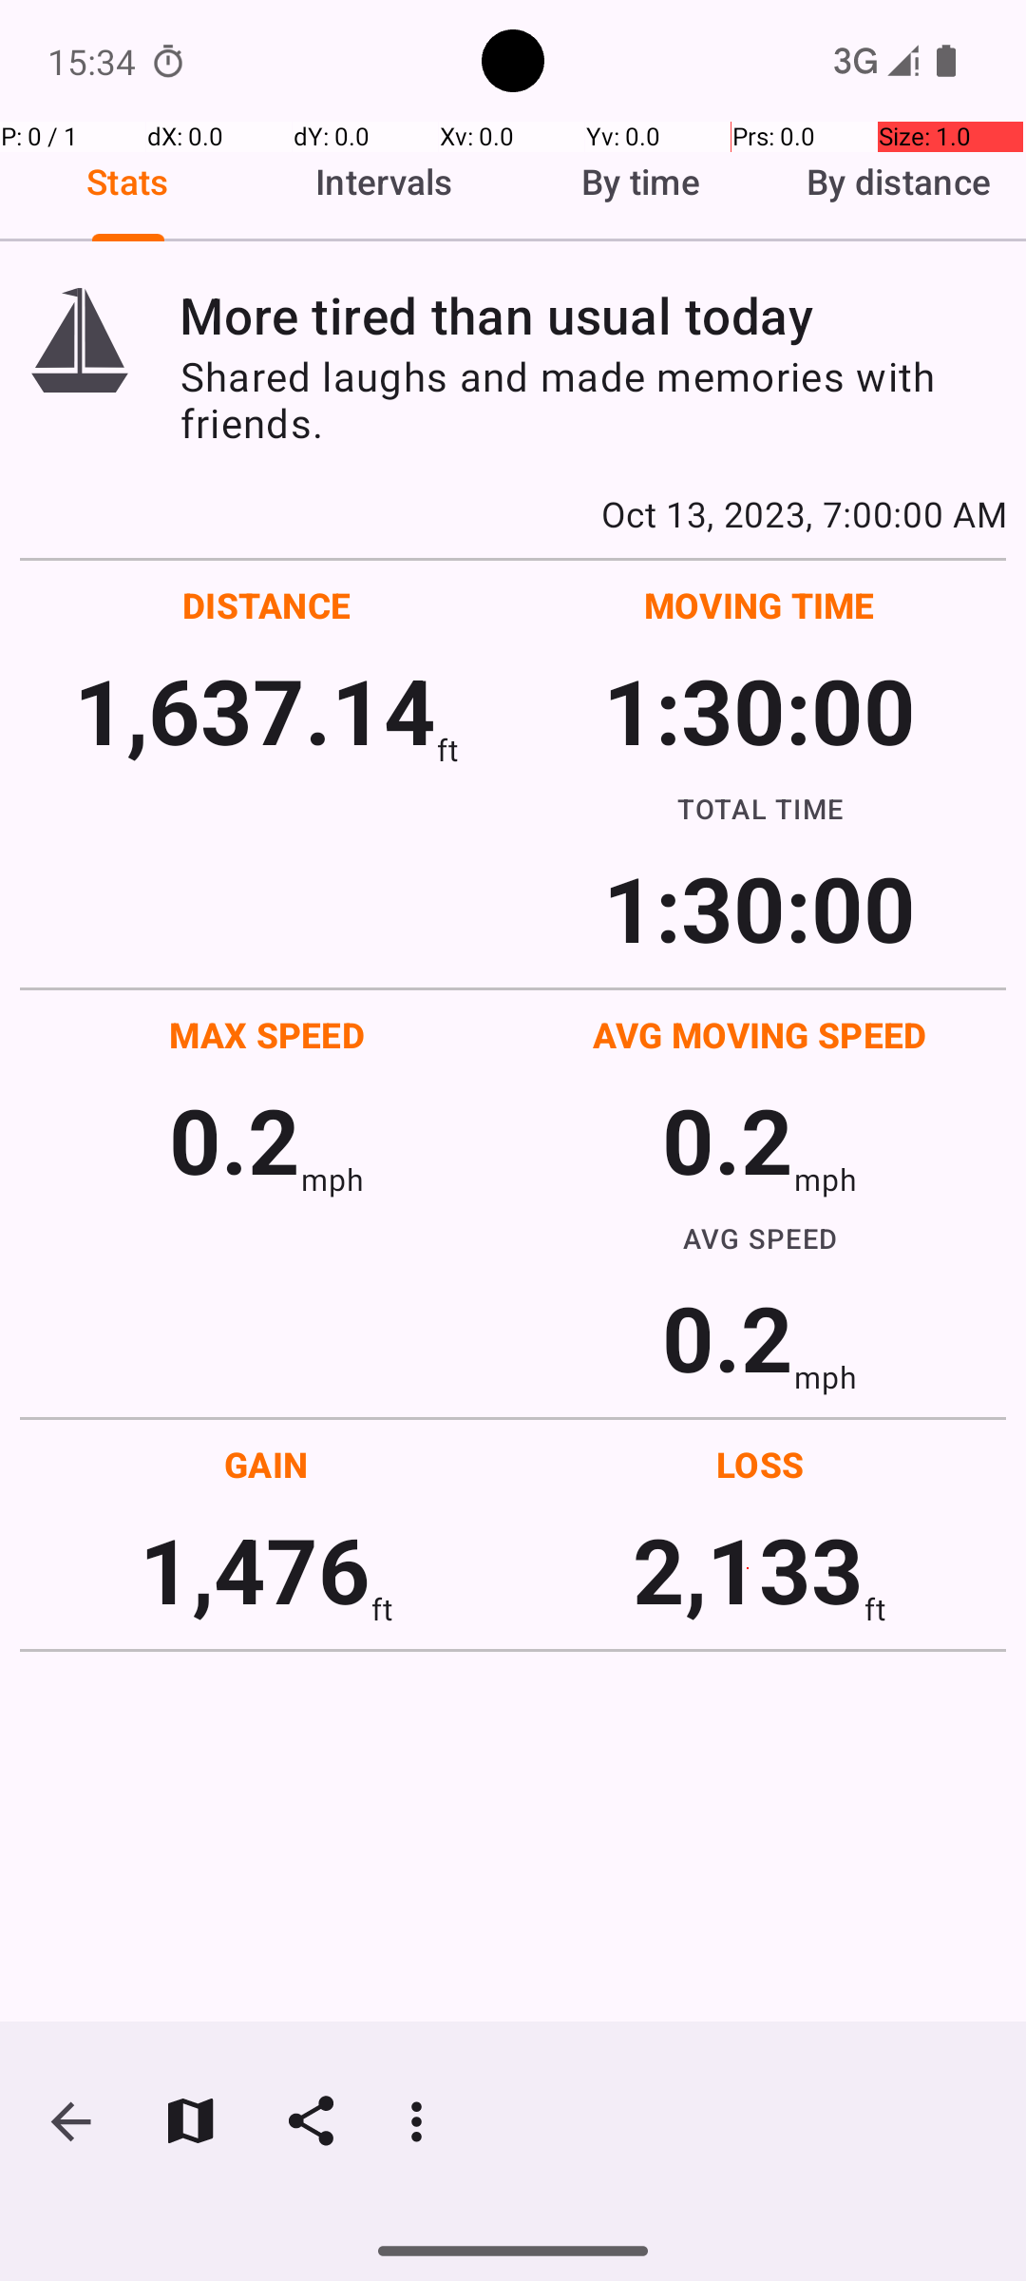  I want to click on Shared laughs and made memories with friends., so click(593, 399).